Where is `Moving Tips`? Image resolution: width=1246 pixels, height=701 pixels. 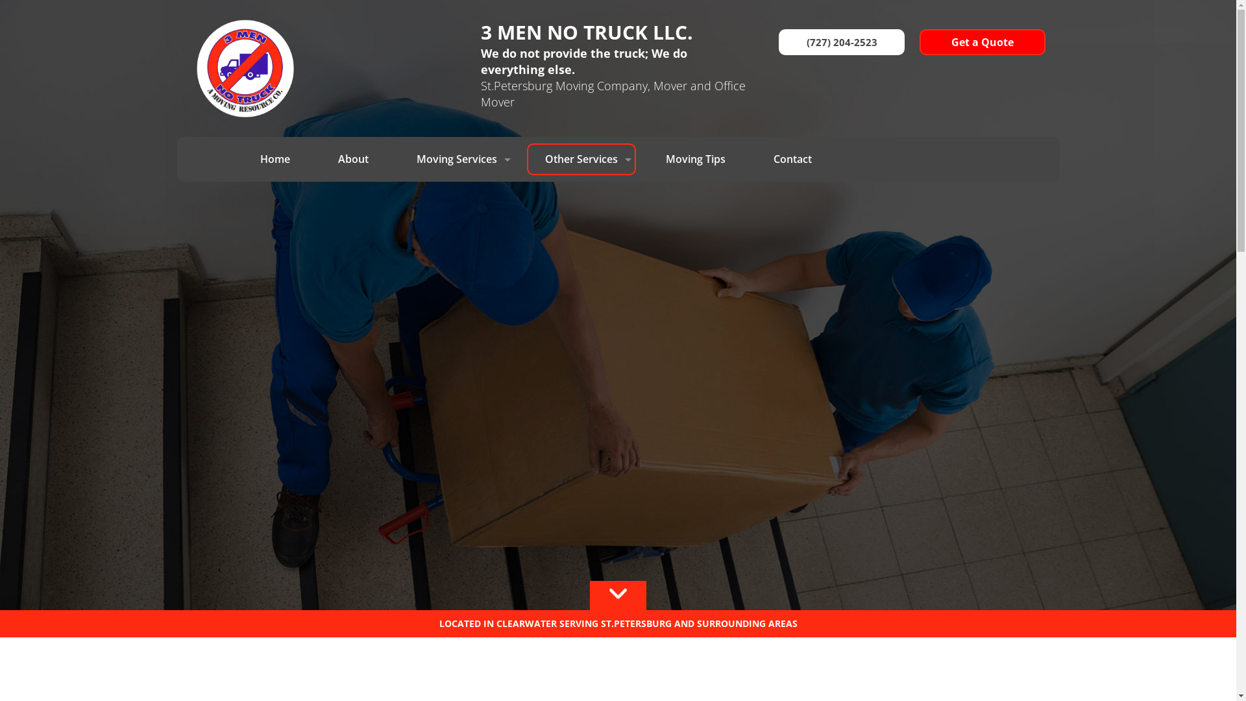
Moving Tips is located at coordinates (696, 160).